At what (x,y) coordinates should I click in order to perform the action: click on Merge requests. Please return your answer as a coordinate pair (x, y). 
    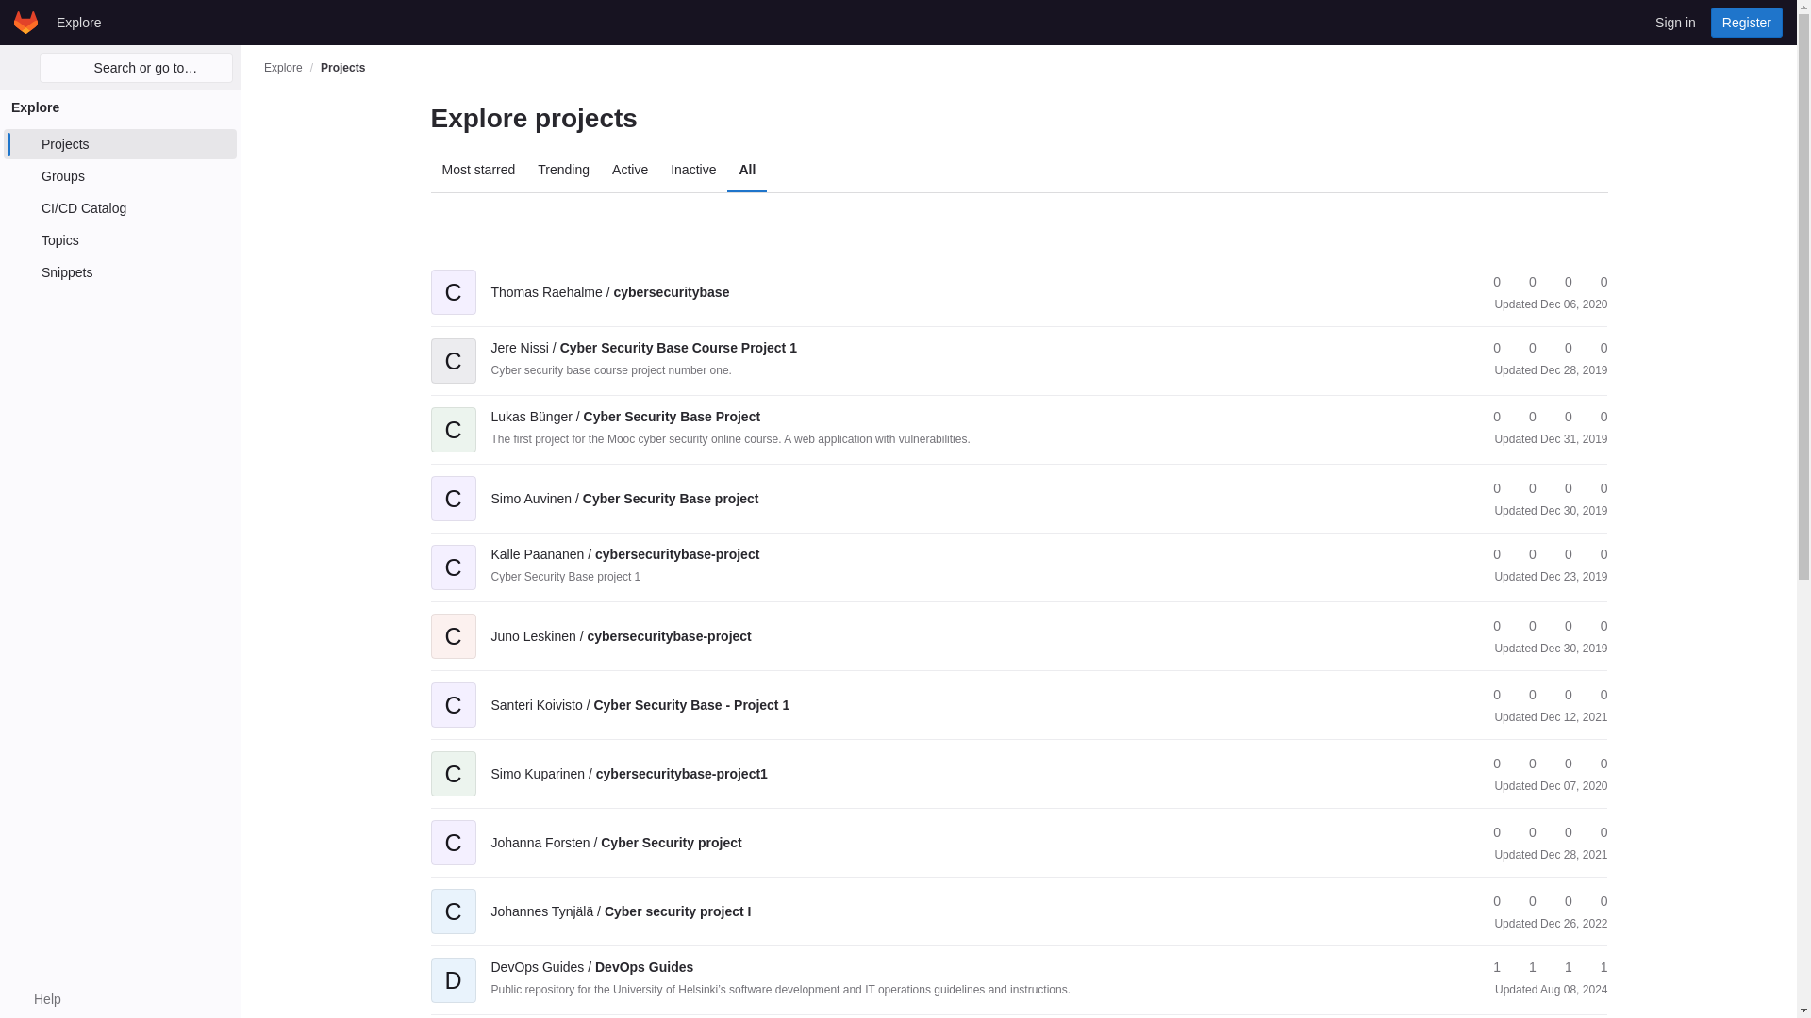
    Looking at the image, I should click on (1560, 348).